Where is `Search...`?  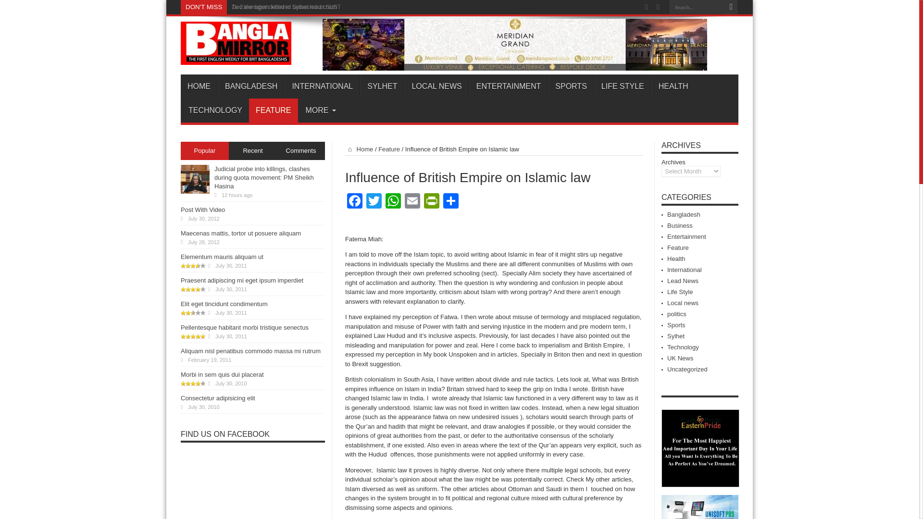 Search... is located at coordinates (696, 7).